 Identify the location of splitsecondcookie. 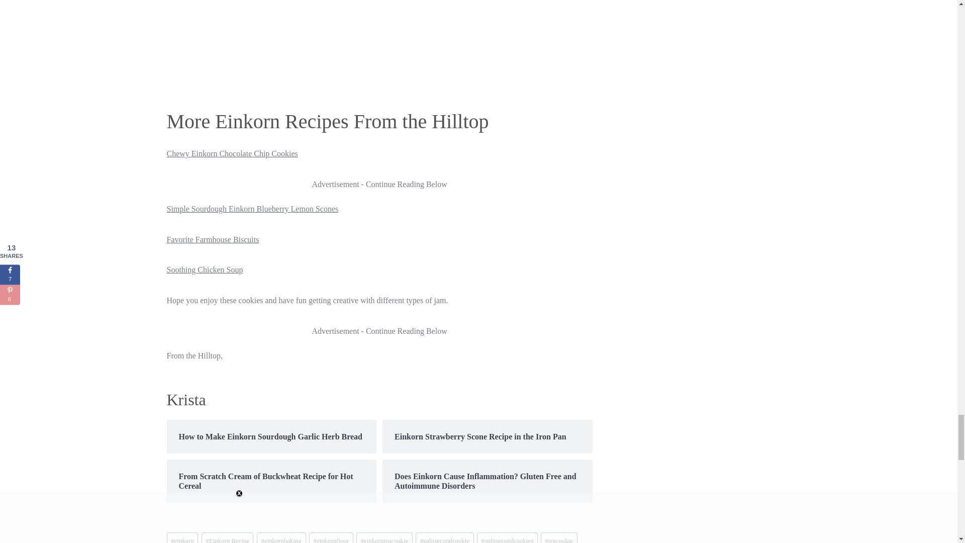
(444, 538).